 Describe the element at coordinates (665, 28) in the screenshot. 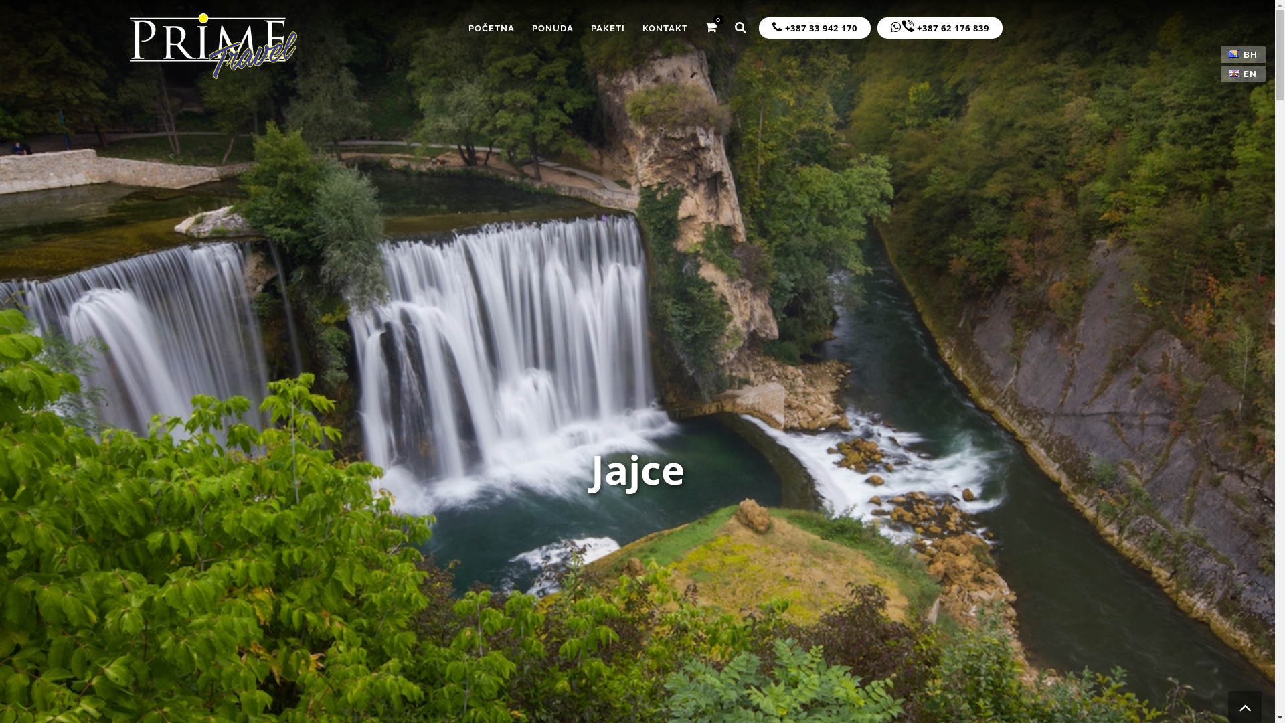

I see `KONTAKT` at that location.